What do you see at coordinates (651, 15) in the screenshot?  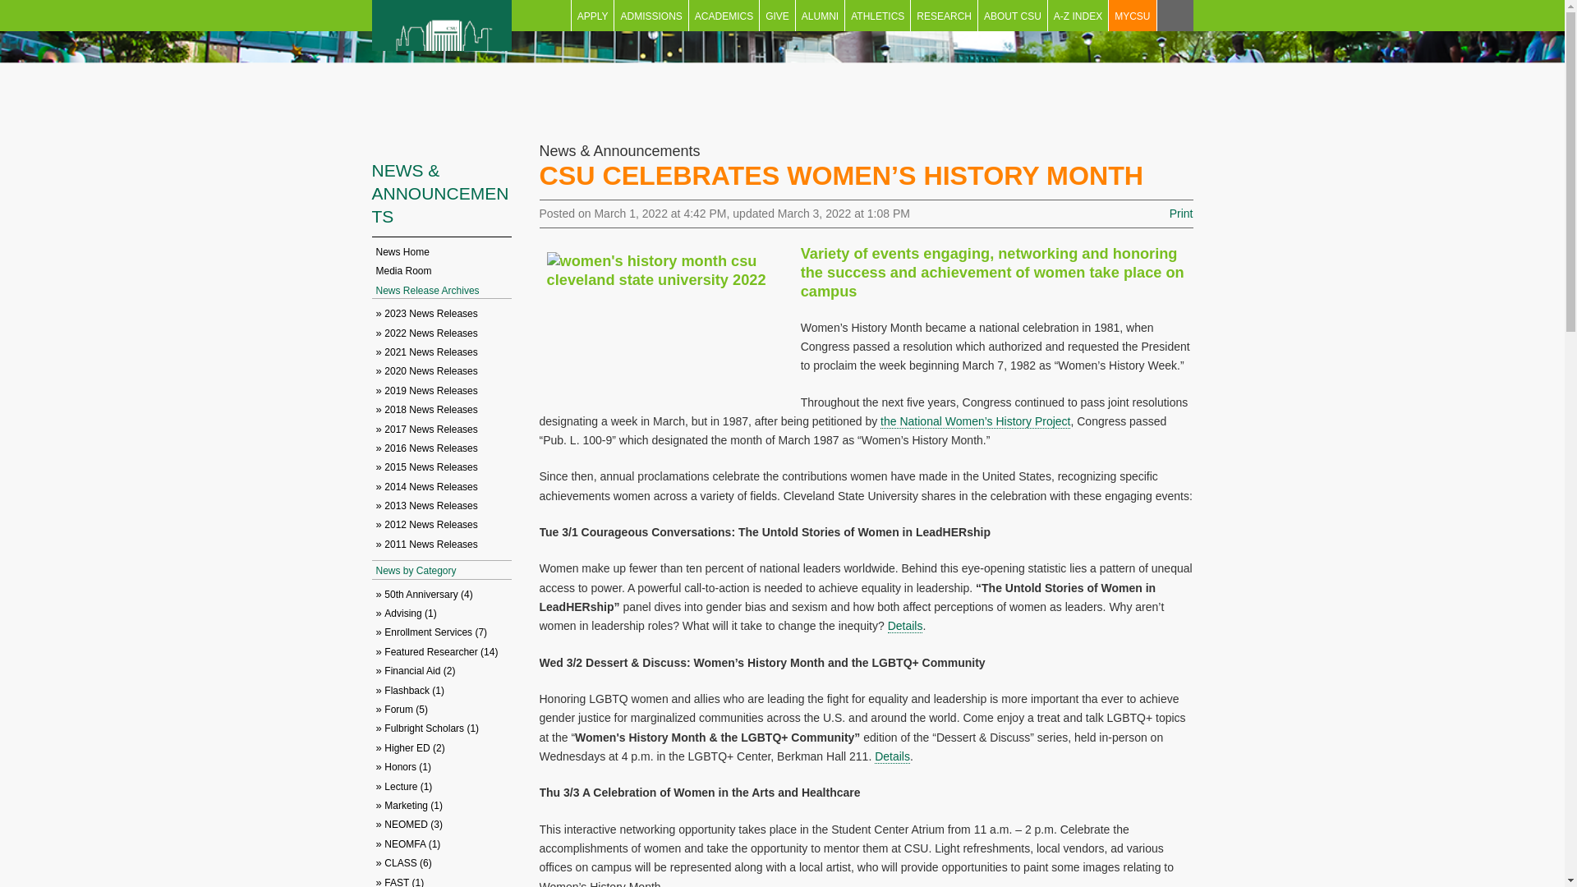 I see `ADMISSIONS` at bounding box center [651, 15].